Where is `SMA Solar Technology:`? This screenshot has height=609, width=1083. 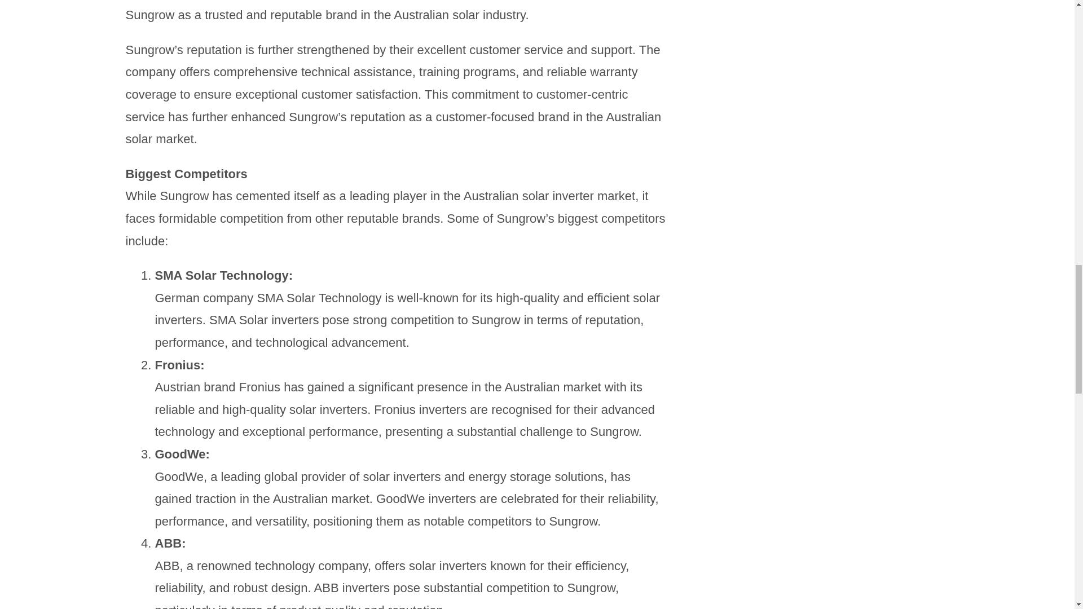
SMA Solar Technology: is located at coordinates (223, 275).